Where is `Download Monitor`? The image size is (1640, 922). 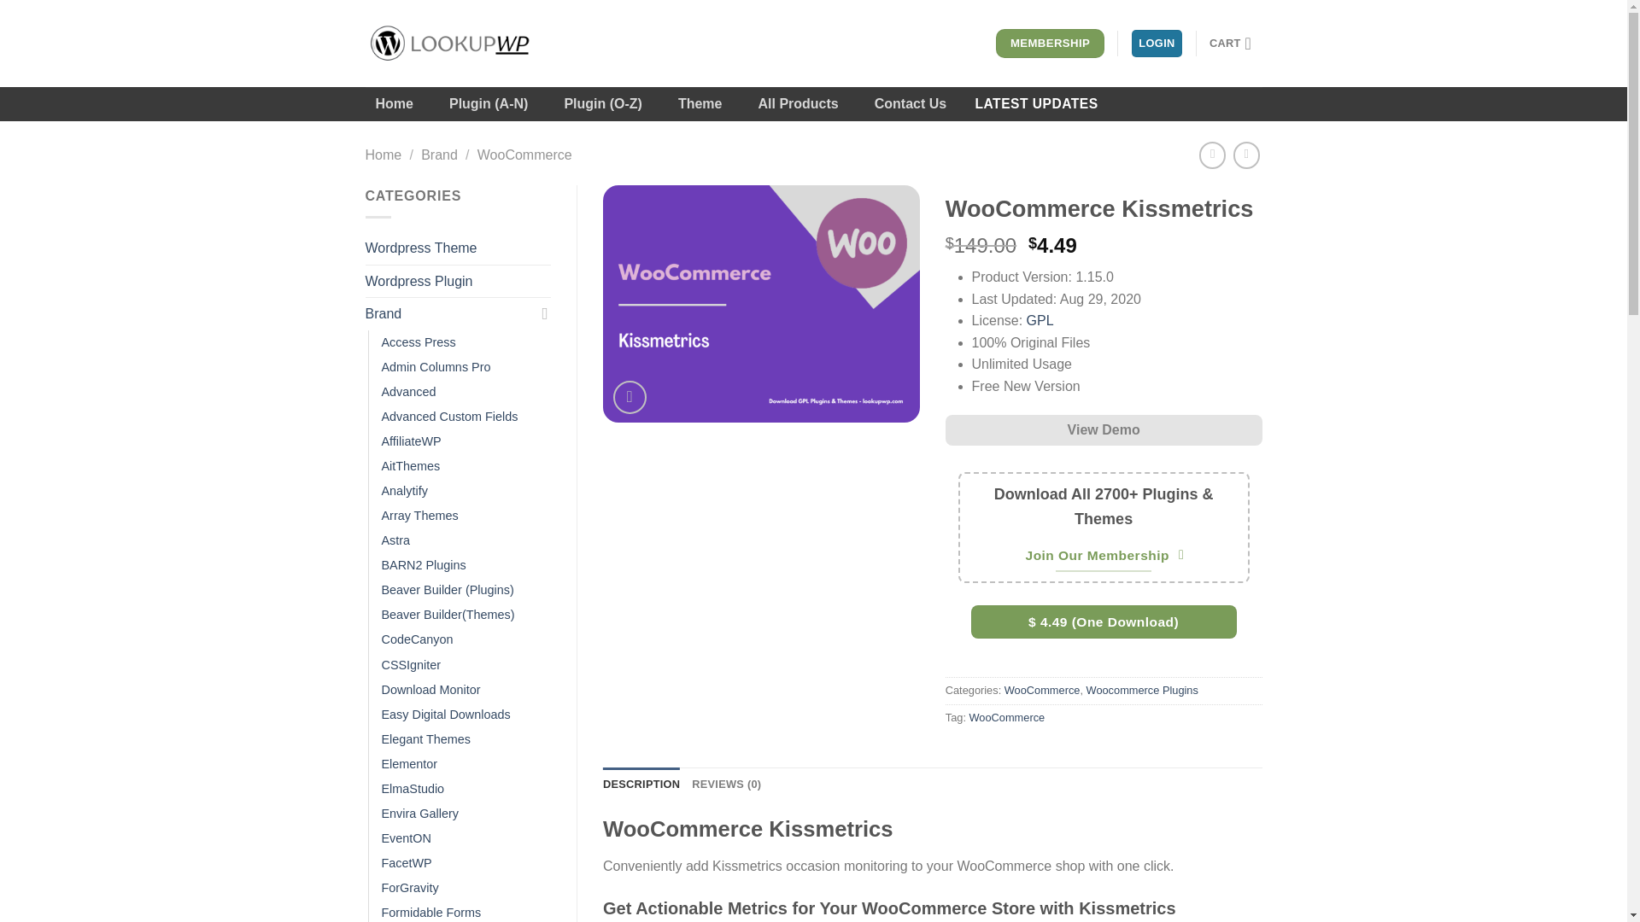
Download Monitor is located at coordinates (430, 690).